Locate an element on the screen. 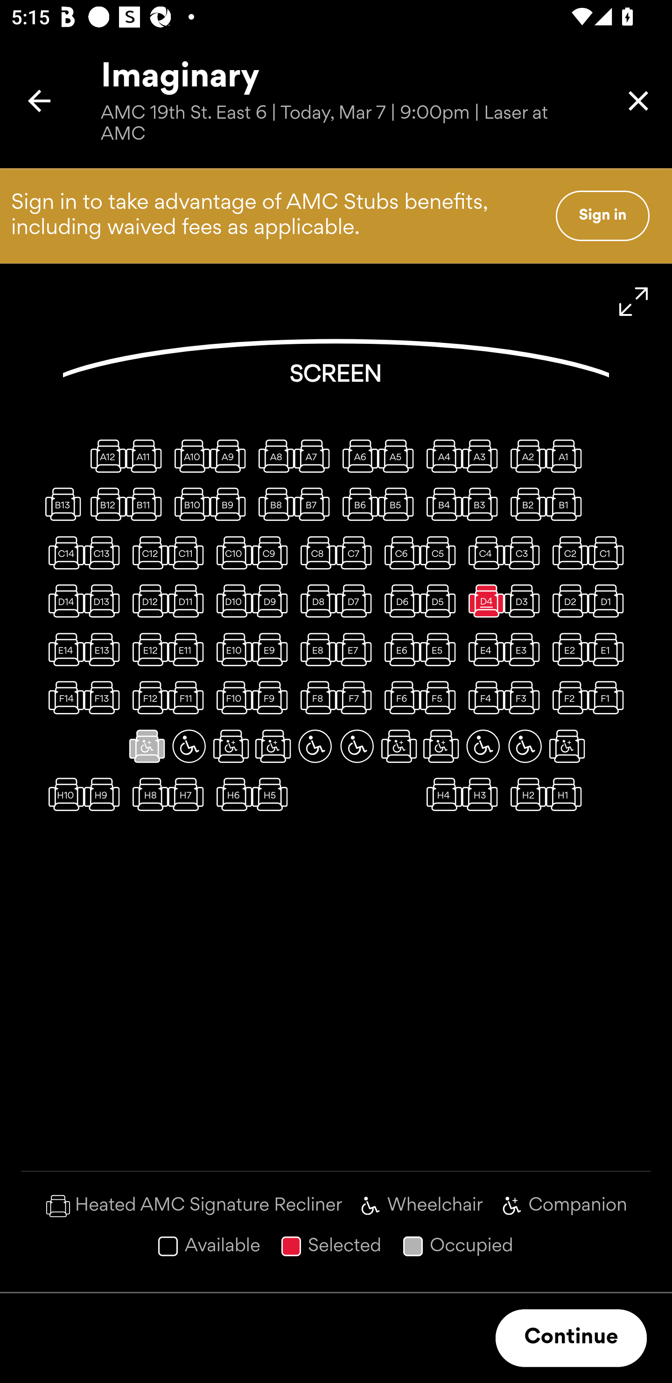  E13, Regular seat, available is located at coordinates (105, 649).